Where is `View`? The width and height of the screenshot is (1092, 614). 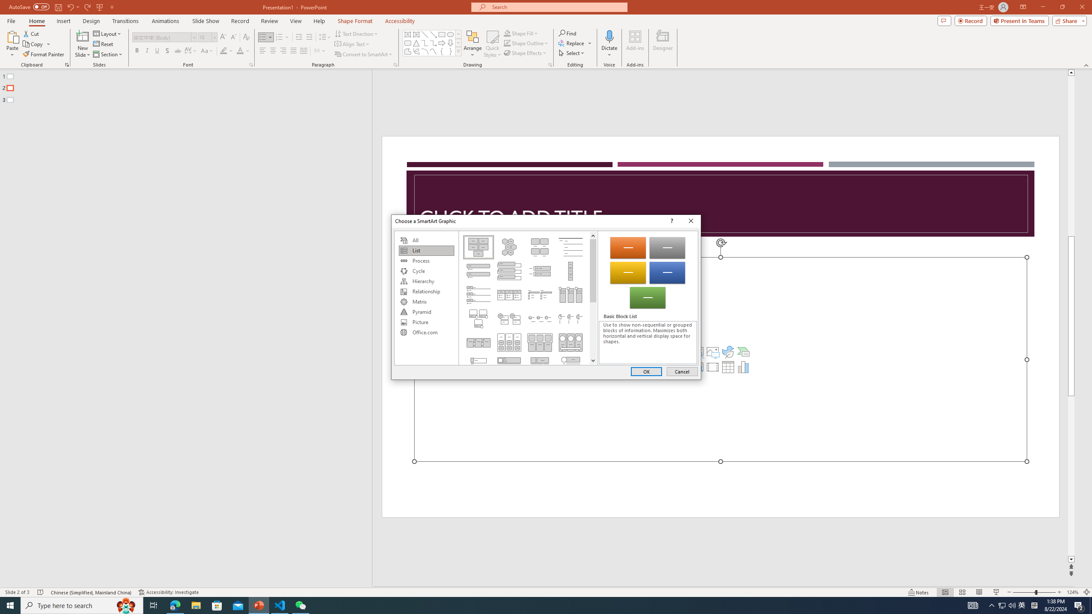
View is located at coordinates (296, 21).